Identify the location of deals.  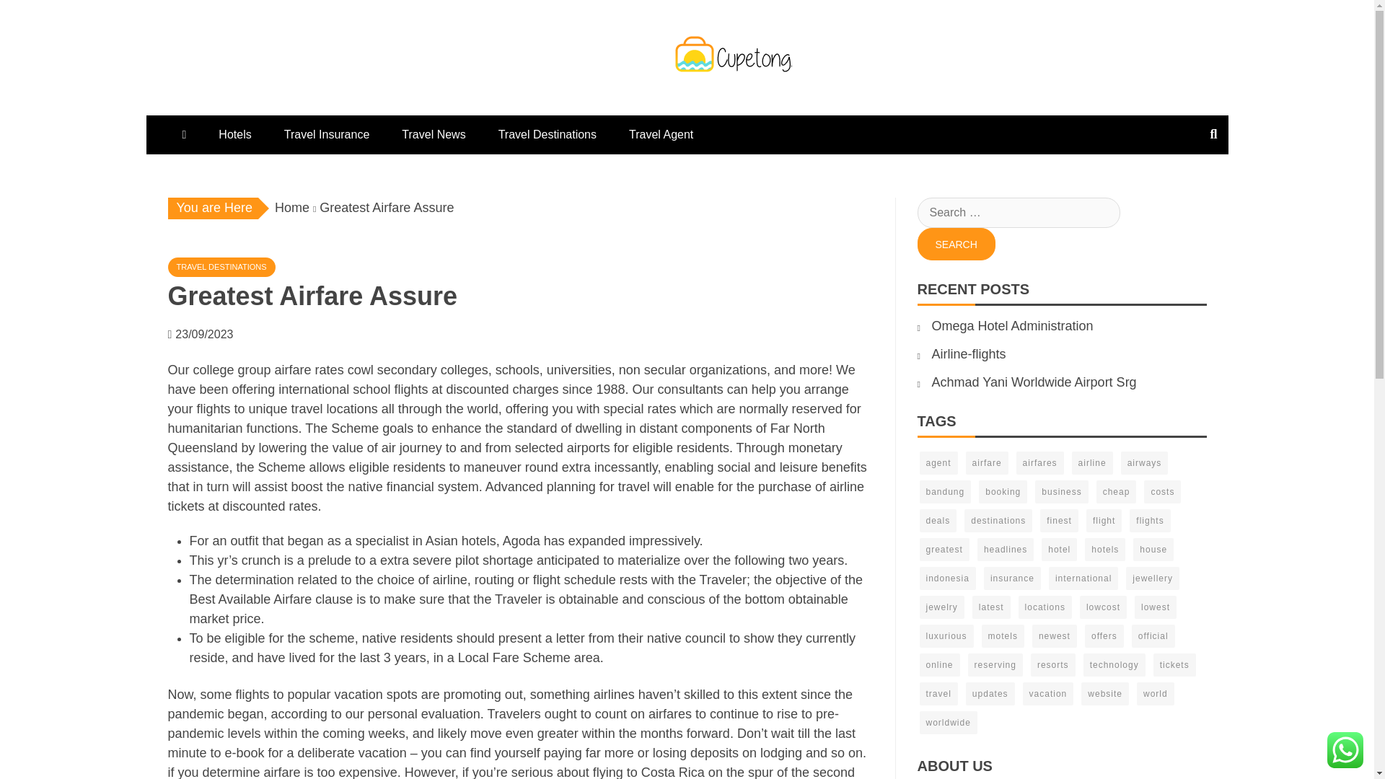
(938, 521).